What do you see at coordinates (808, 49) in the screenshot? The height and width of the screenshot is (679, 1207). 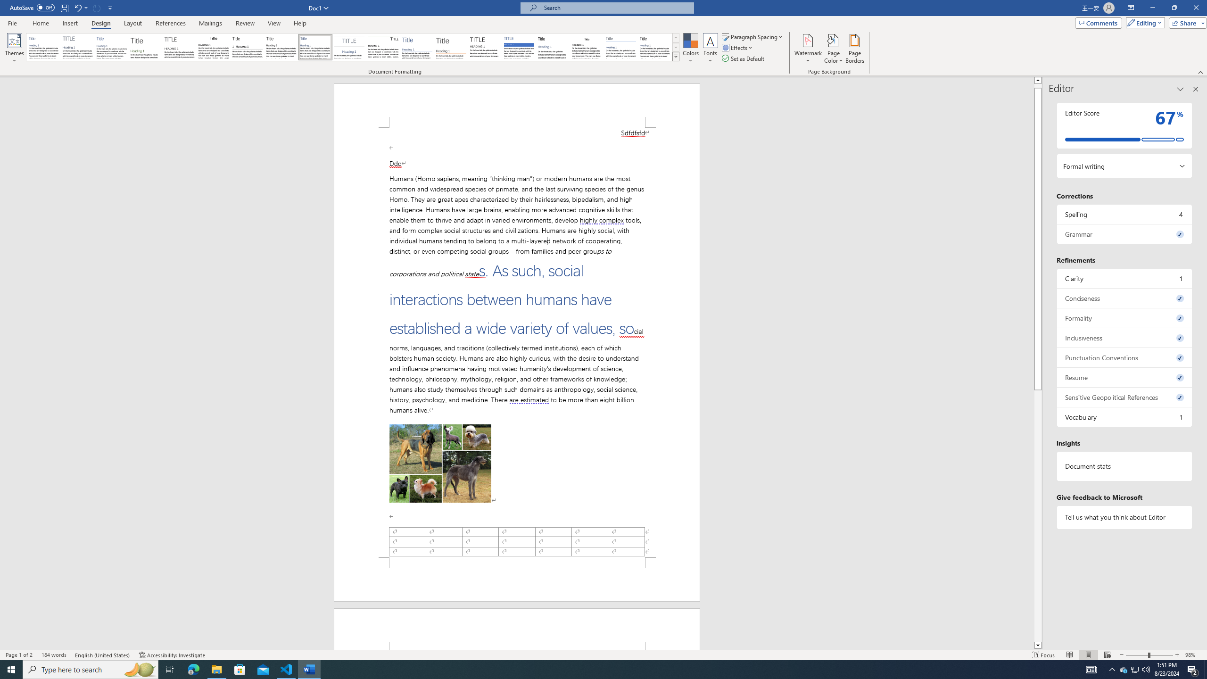 I see `Watermark` at bounding box center [808, 49].